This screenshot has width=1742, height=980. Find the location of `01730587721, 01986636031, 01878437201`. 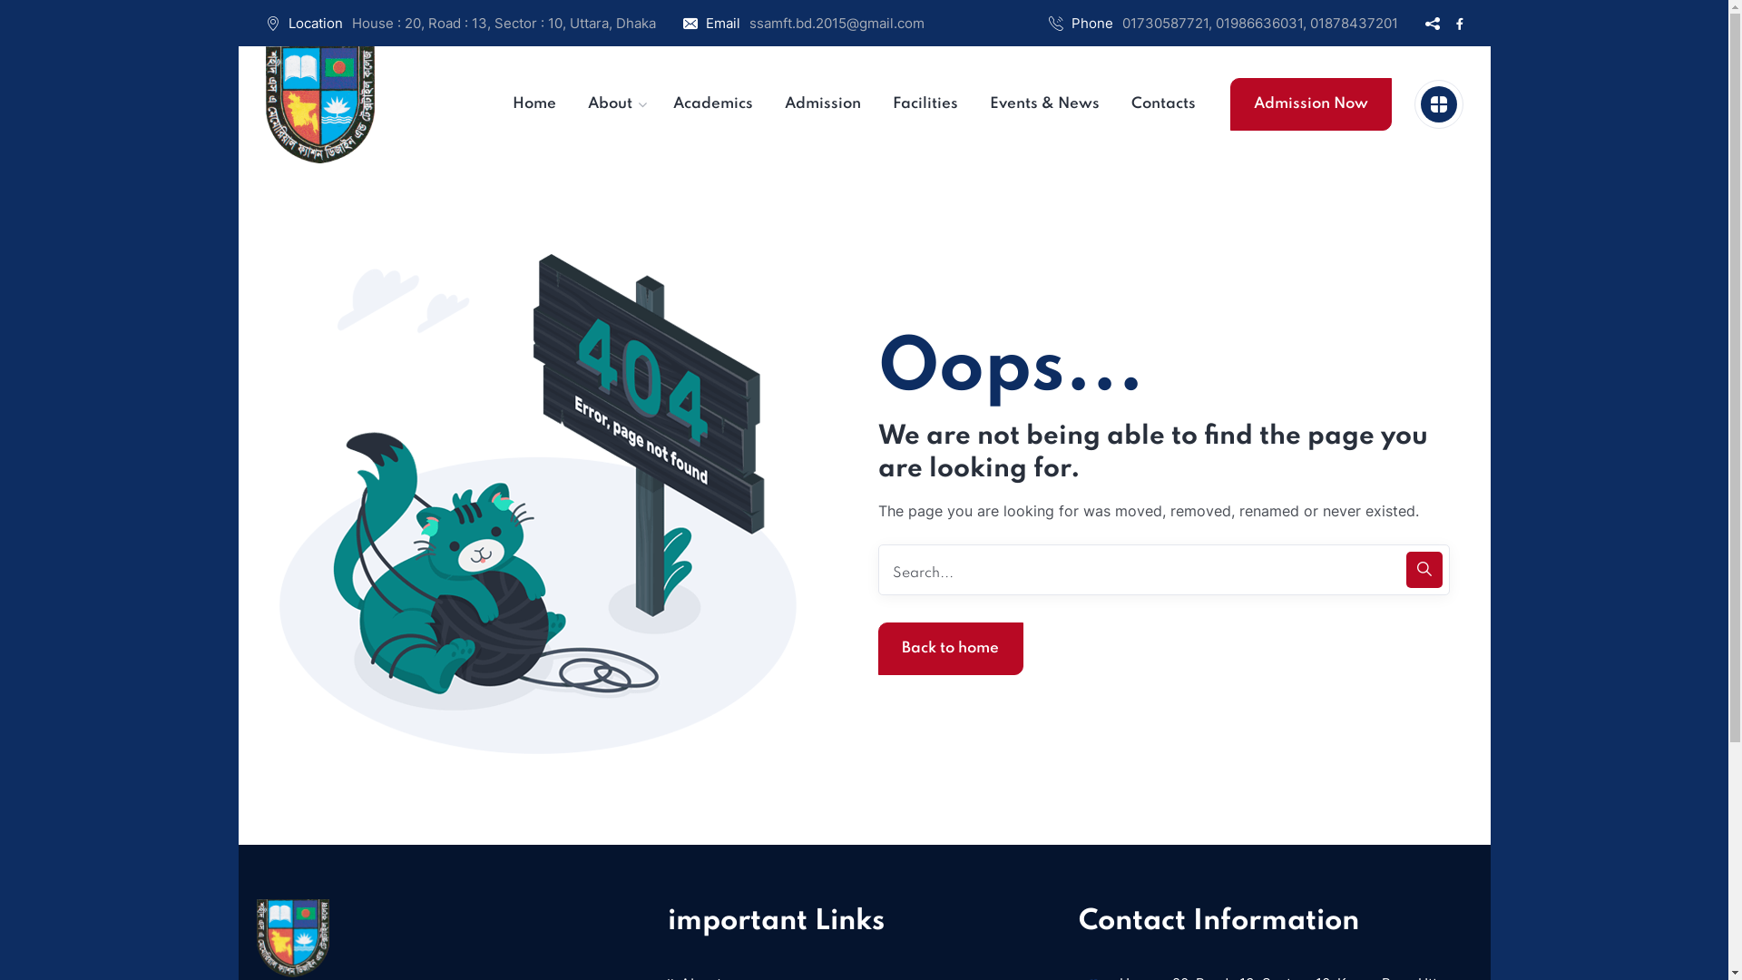

01730587721, 01986636031, 01878437201 is located at coordinates (1259, 24).